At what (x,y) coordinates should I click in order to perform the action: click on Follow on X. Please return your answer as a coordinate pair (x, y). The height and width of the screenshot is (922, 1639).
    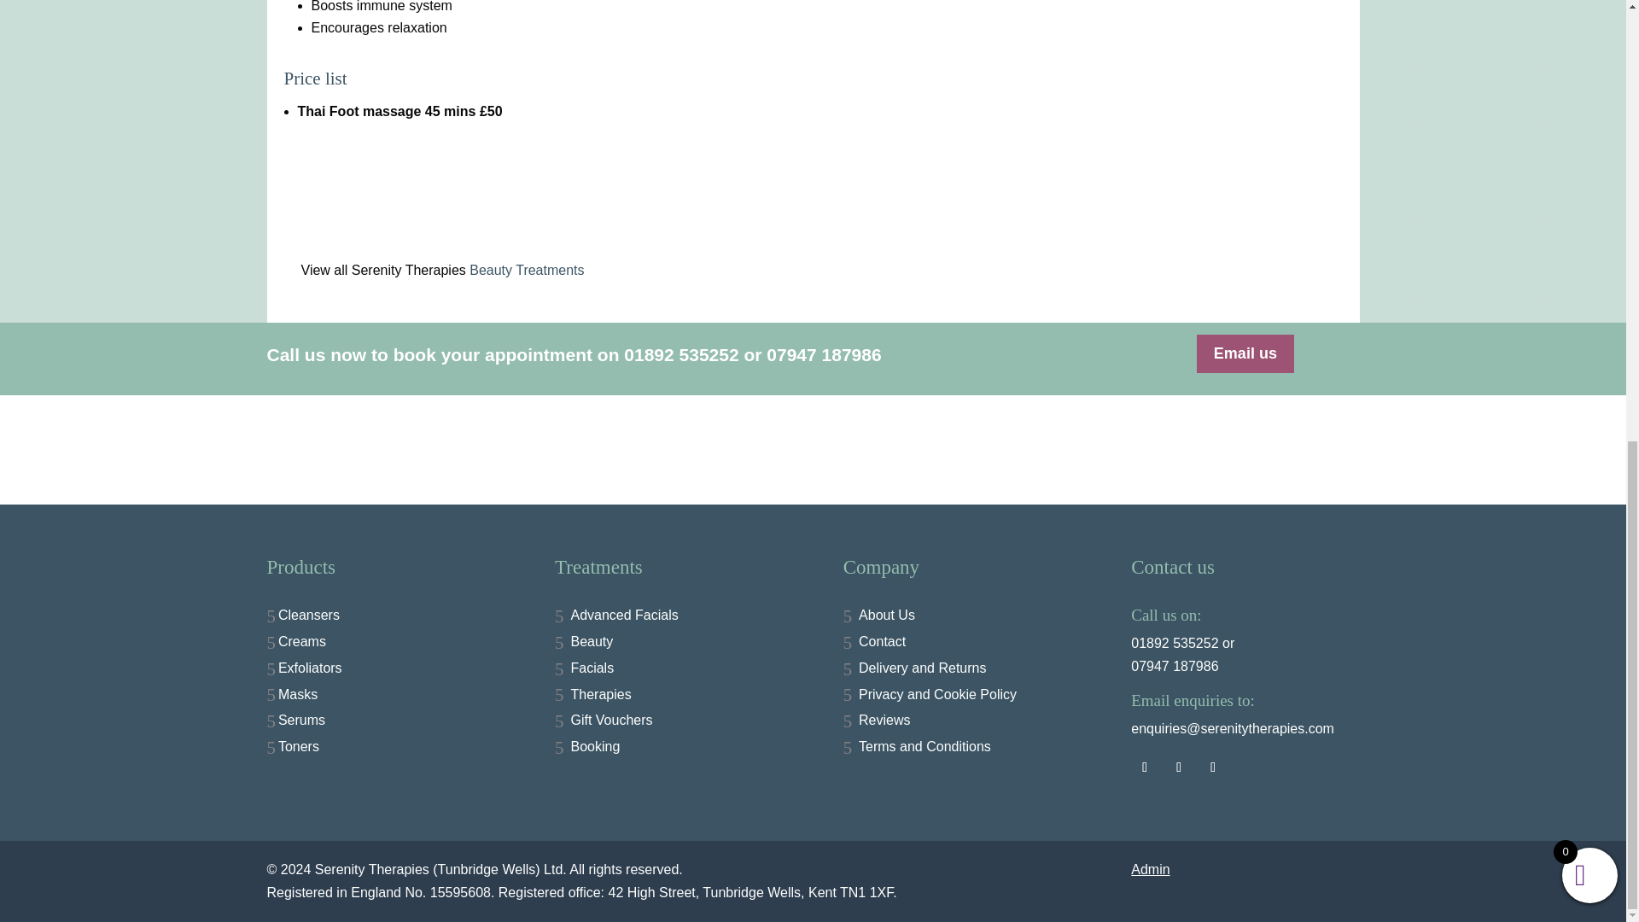
    Looking at the image, I should click on (1179, 767).